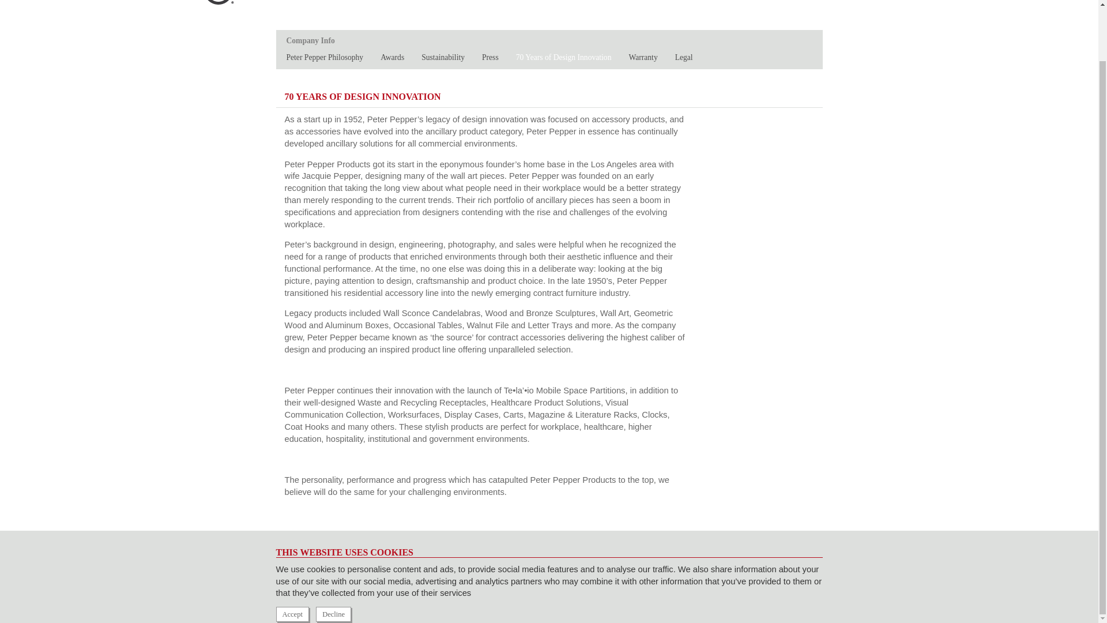  Describe the element at coordinates (443, 57) in the screenshot. I see `Sustainability` at that location.